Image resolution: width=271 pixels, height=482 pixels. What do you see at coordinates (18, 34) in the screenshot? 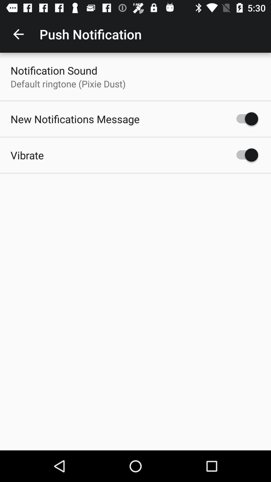
I see `open item next to the push notification` at bounding box center [18, 34].